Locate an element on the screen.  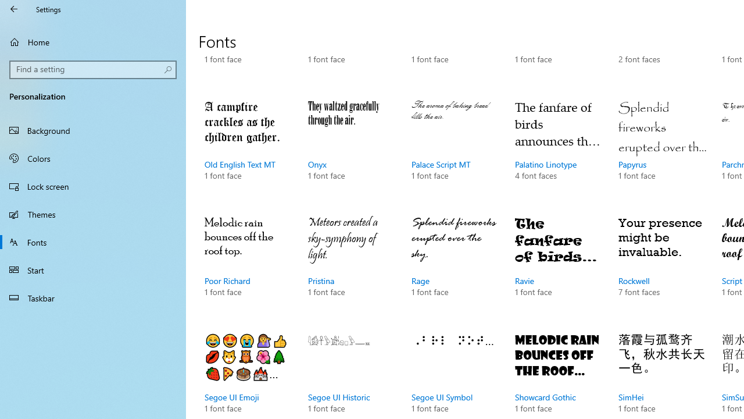
Palatino Linotype, 4 font faces is located at coordinates (559, 151).